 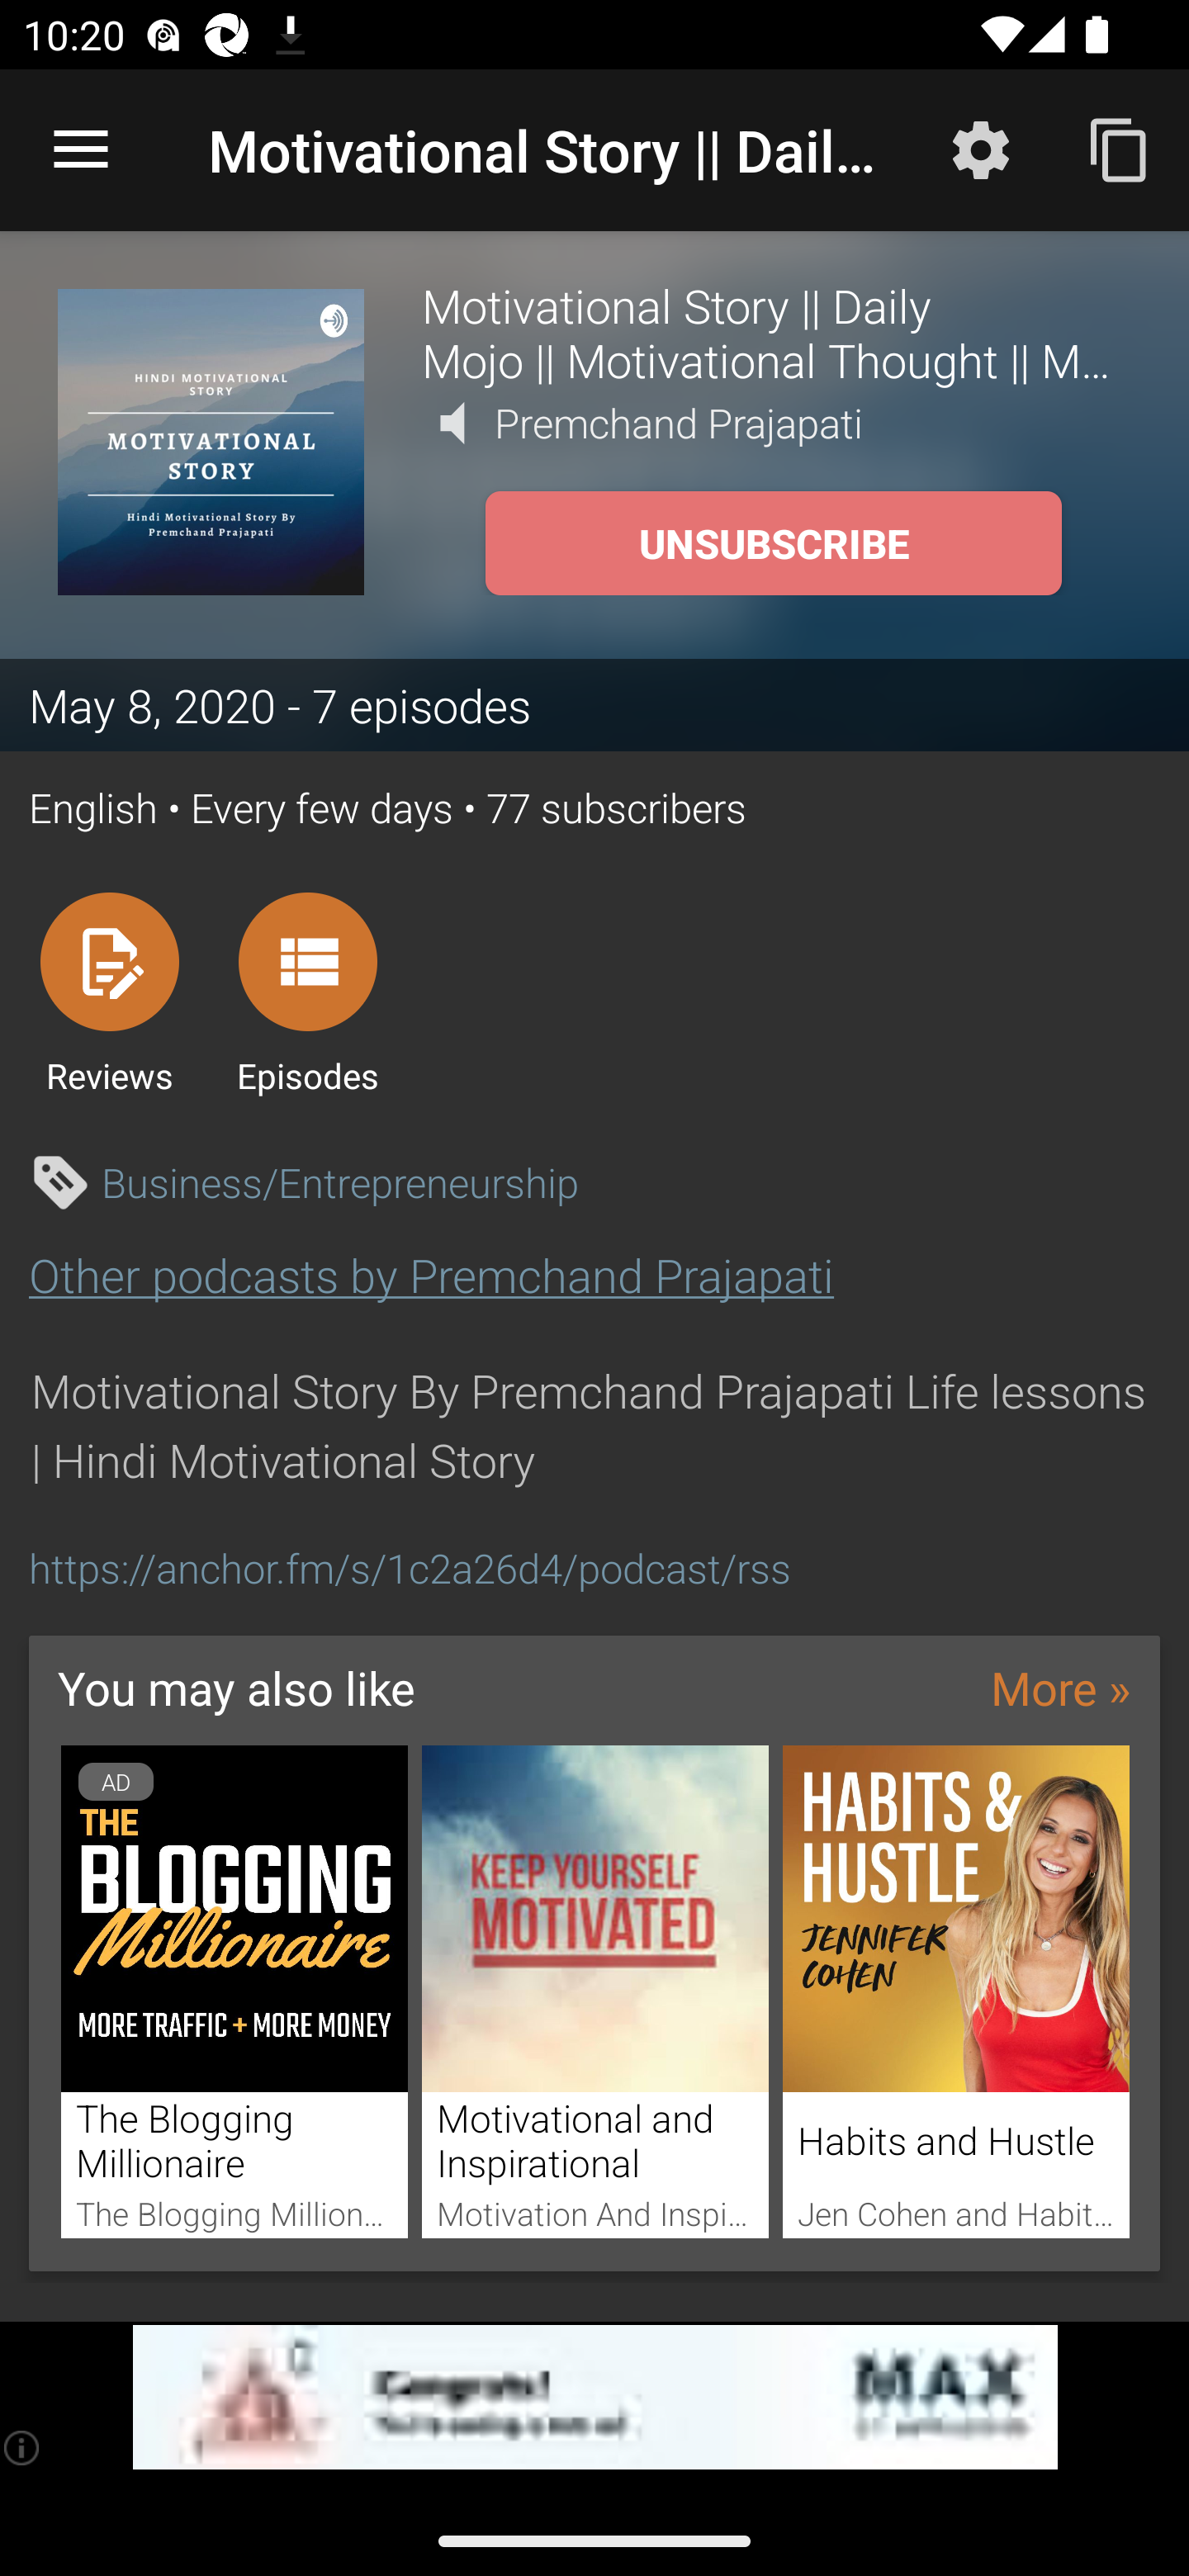 What do you see at coordinates (23, 2447) in the screenshot?
I see `(i)` at bounding box center [23, 2447].